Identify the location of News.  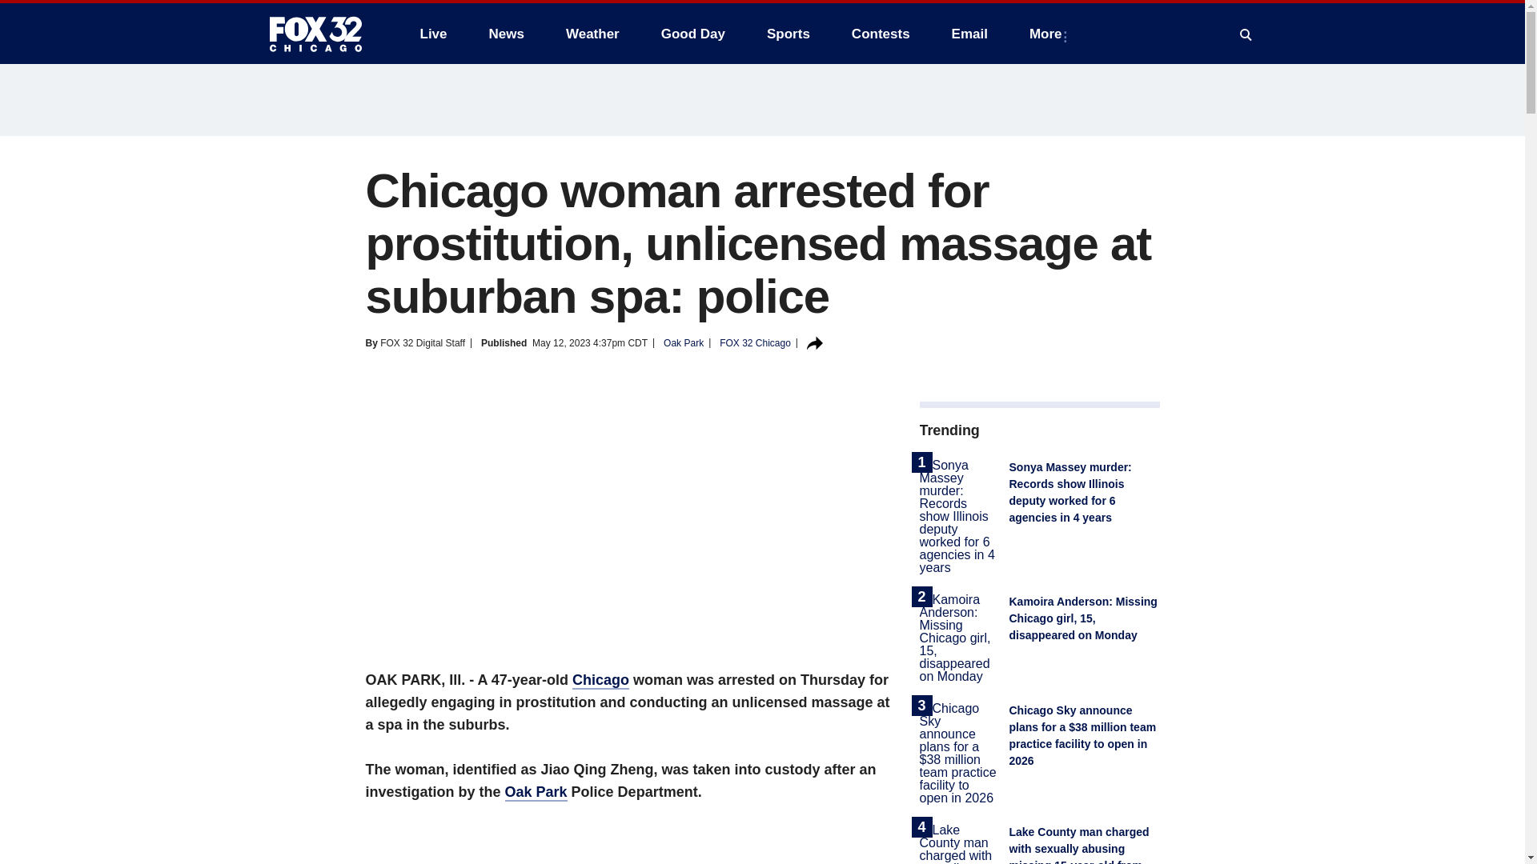
(506, 34).